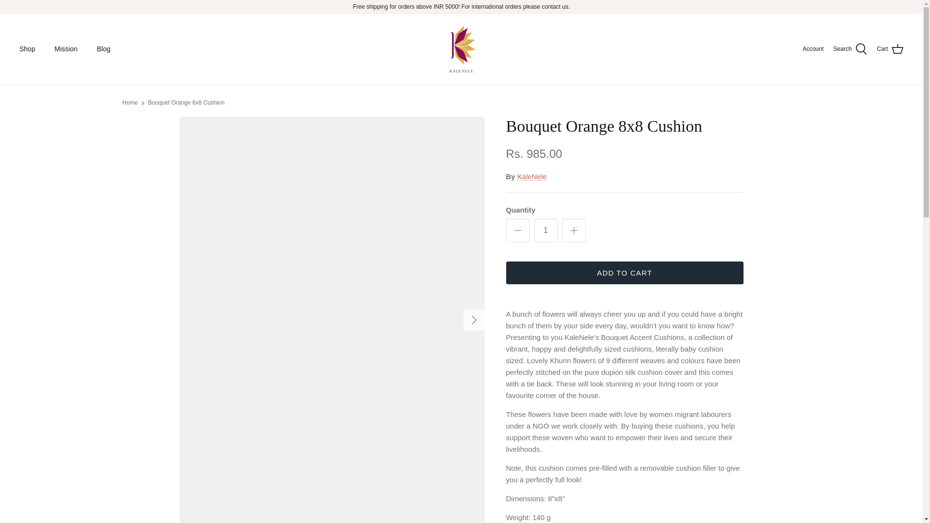 This screenshot has width=930, height=523. What do you see at coordinates (850, 49) in the screenshot?
I see `Search` at bounding box center [850, 49].